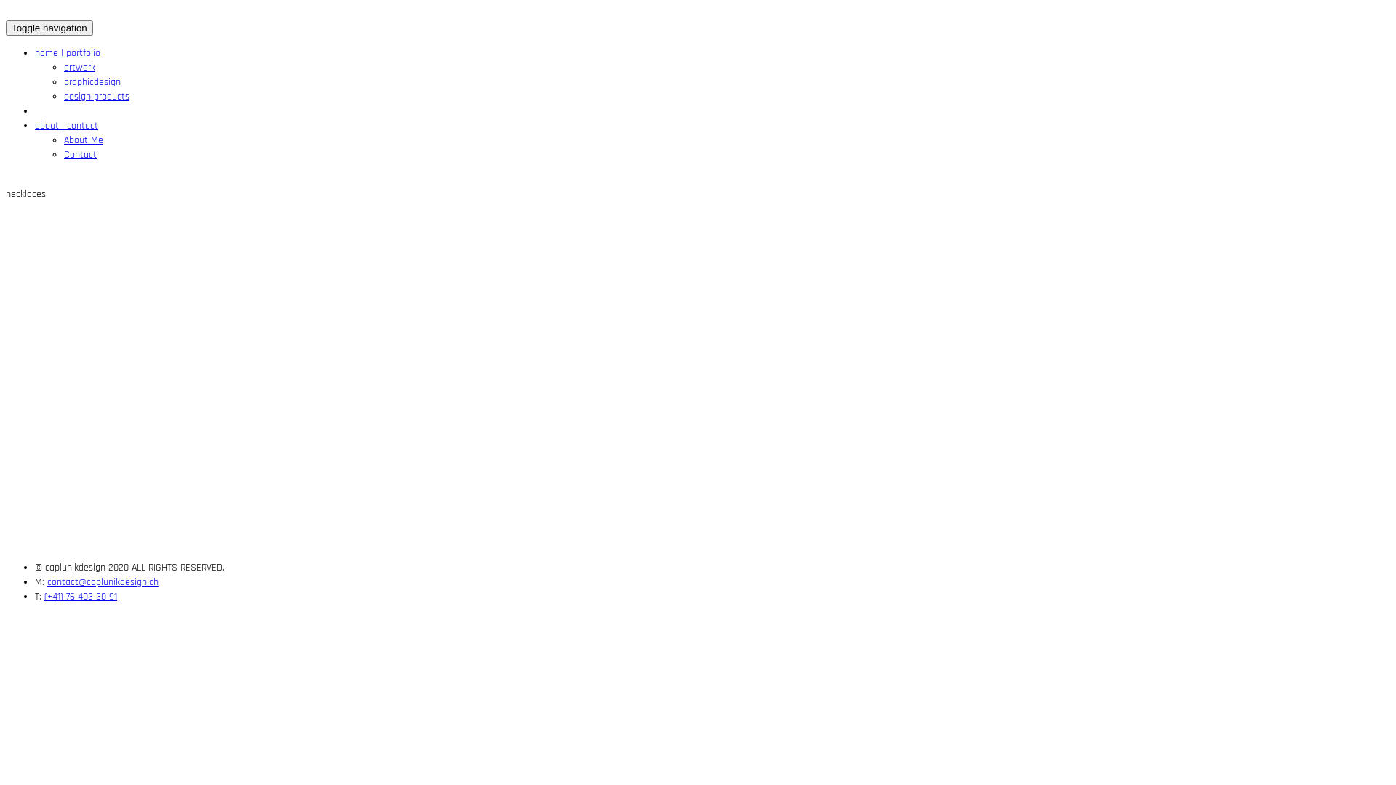 This screenshot has width=1396, height=785. I want to click on artwork, so click(80, 68).